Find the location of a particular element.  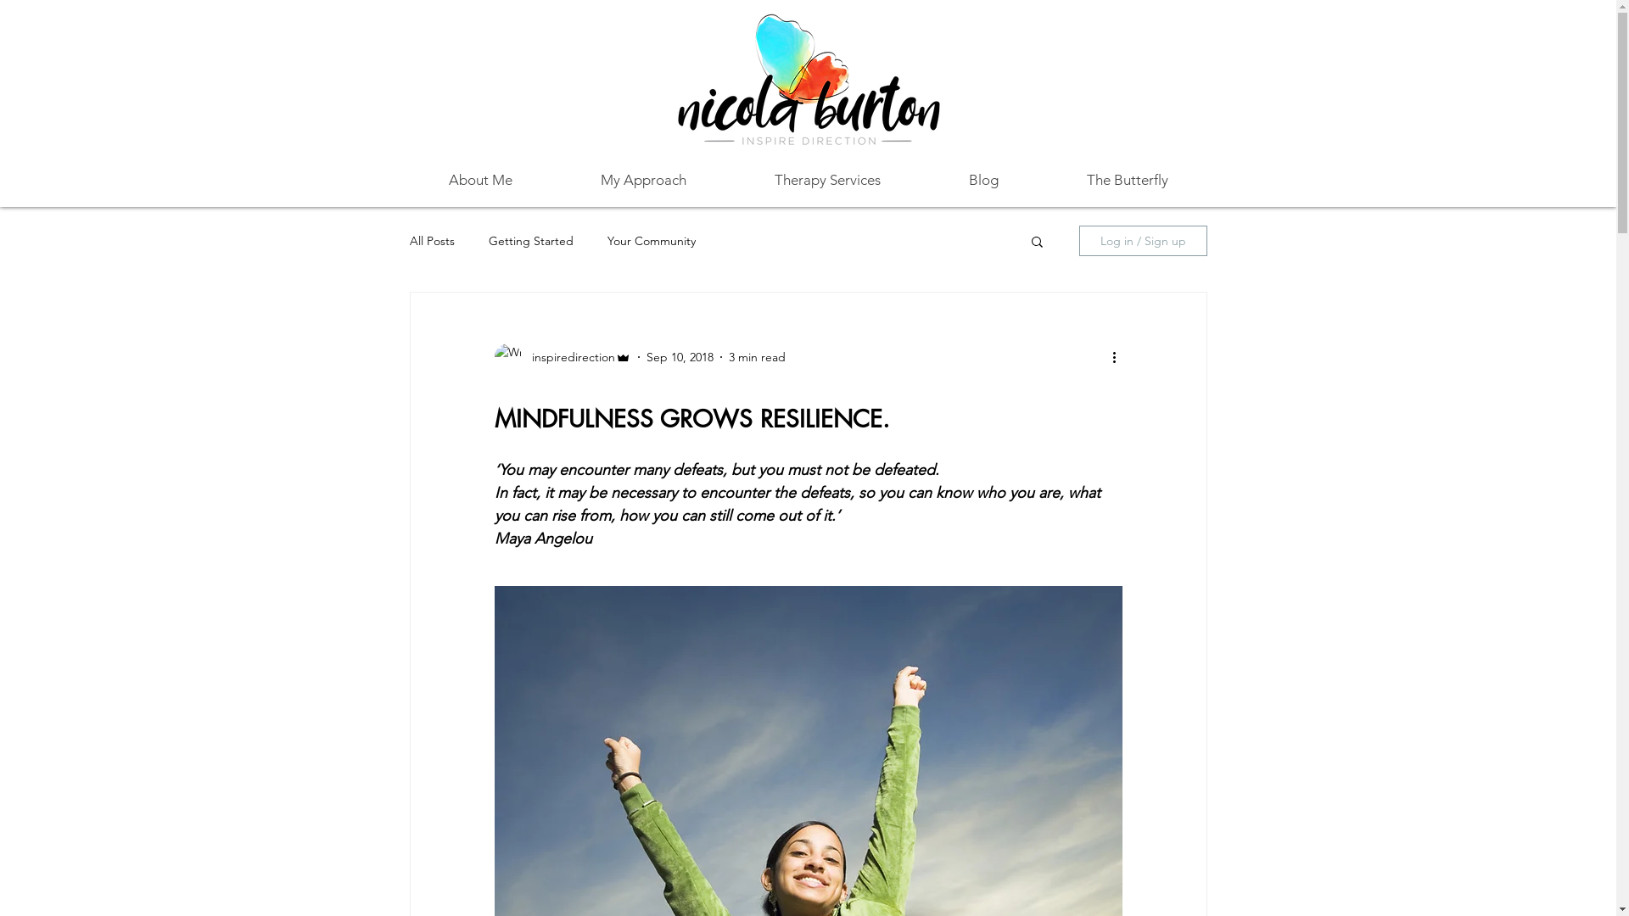

All Posts is located at coordinates (431, 241).